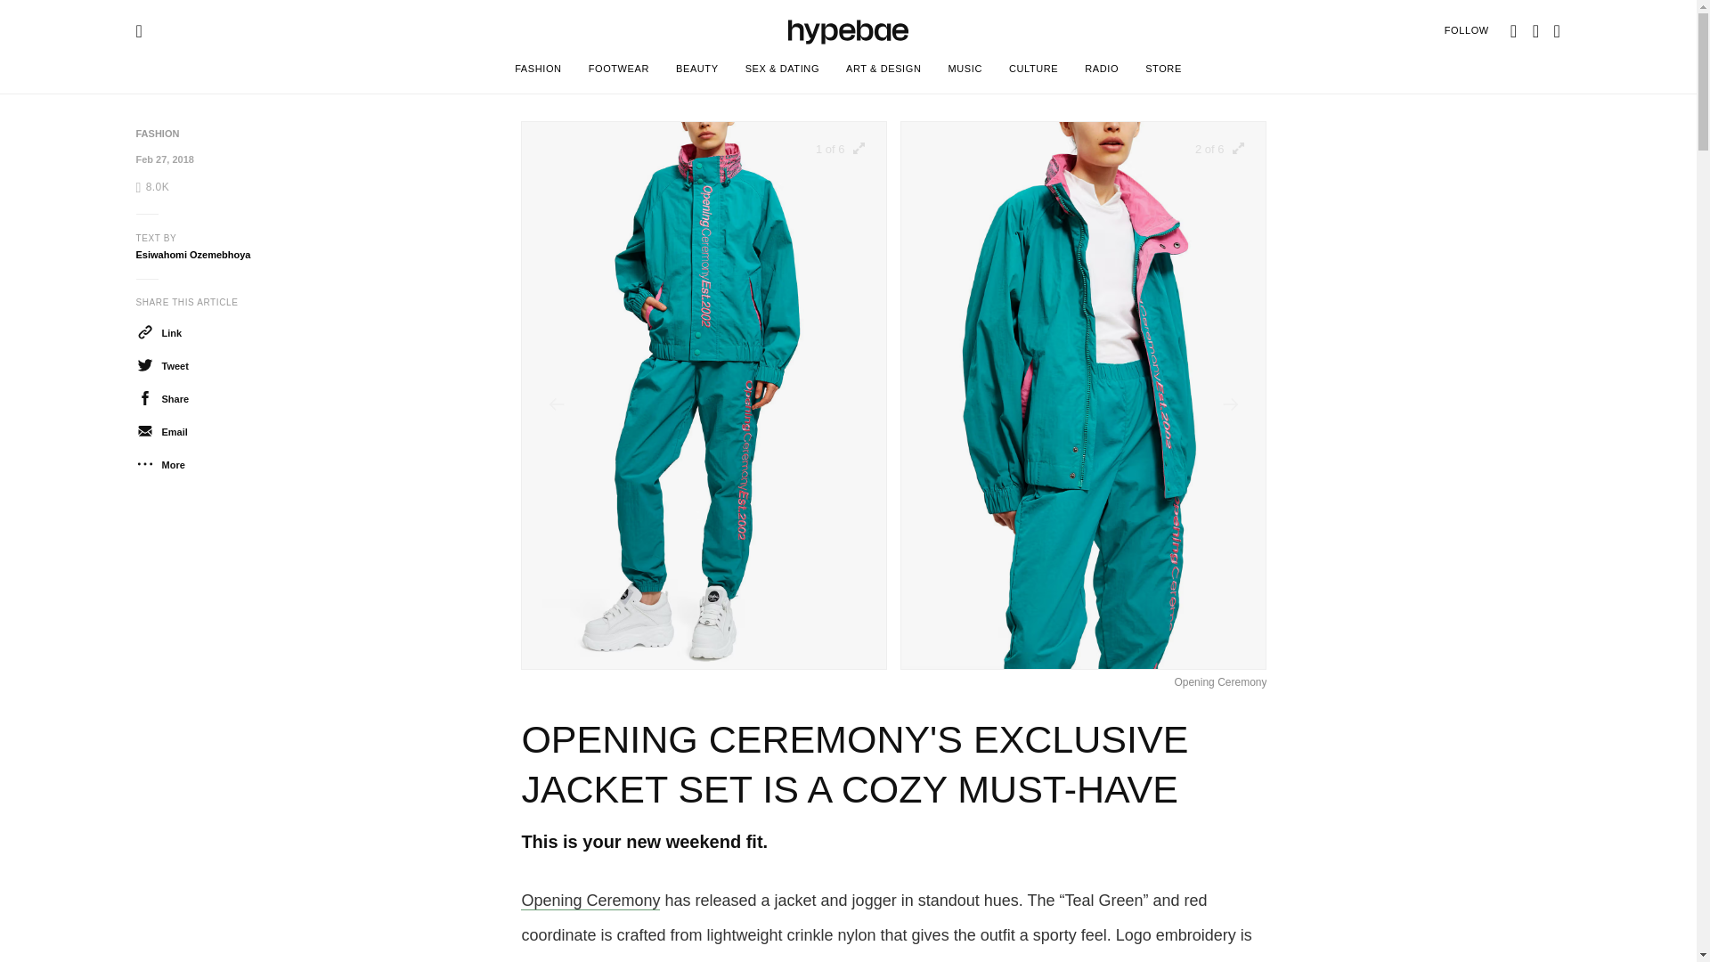  Describe the element at coordinates (590, 901) in the screenshot. I see `Opening Ceremony` at that location.